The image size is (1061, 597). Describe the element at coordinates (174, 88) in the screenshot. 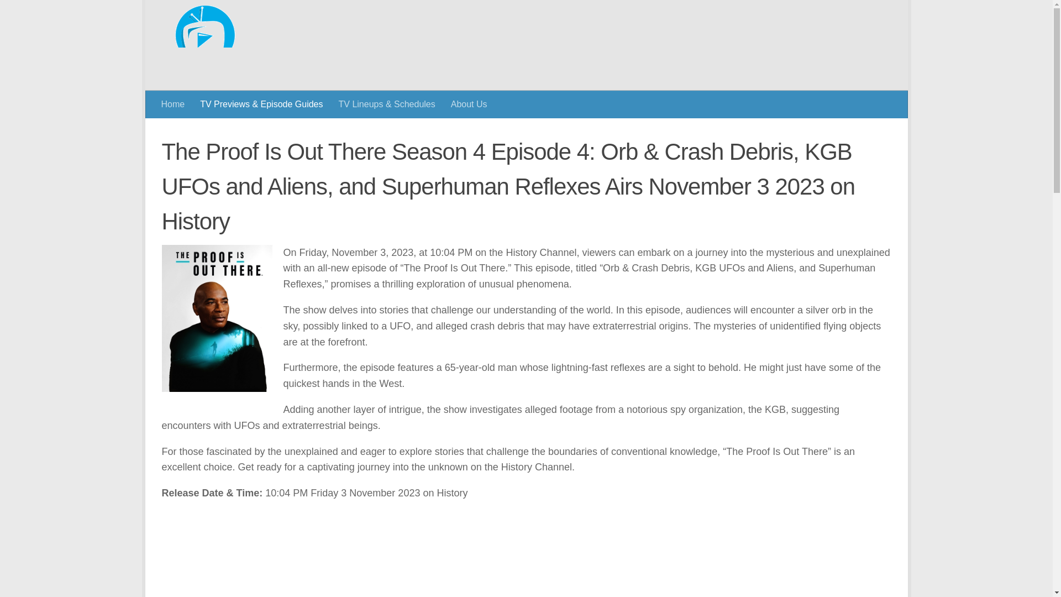

I see `Home` at that location.